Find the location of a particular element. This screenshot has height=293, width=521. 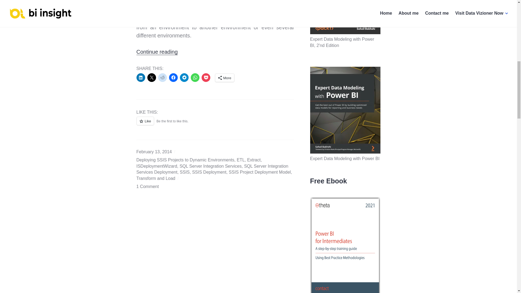

SQL Server Integration Services is located at coordinates (211, 166).